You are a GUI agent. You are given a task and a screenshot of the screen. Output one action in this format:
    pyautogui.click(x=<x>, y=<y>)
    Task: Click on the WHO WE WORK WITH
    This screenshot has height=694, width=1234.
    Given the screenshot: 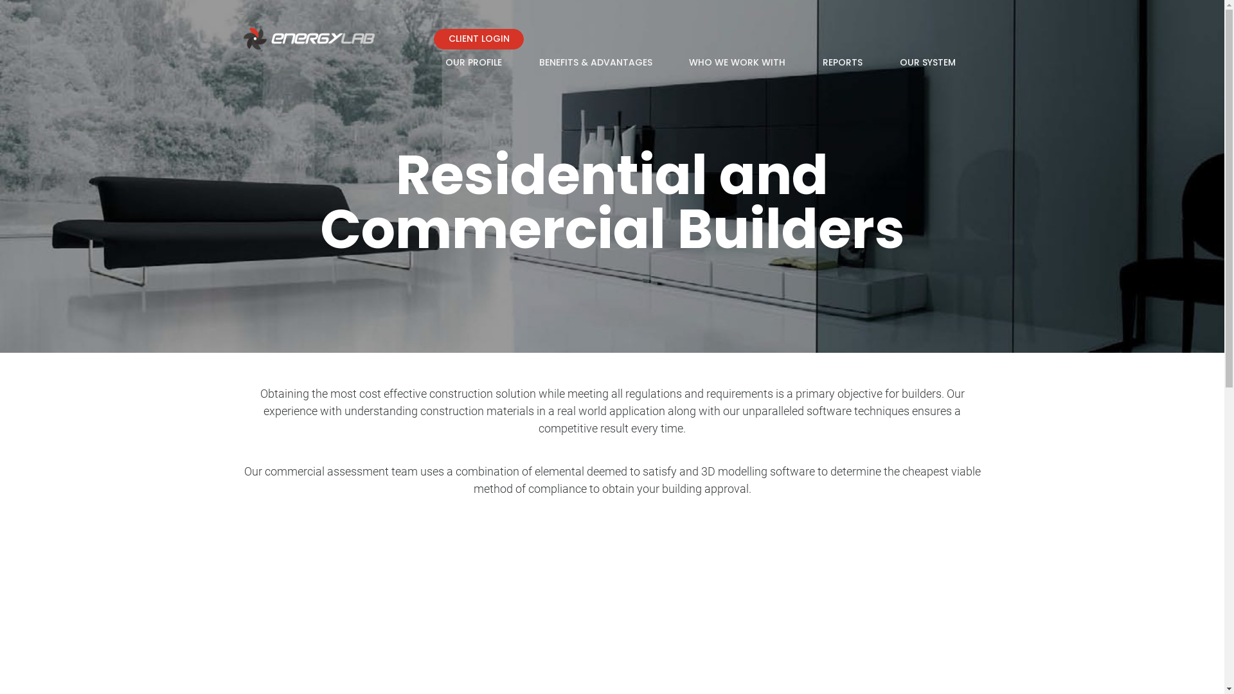 What is the action you would take?
    pyautogui.click(x=737, y=63)
    